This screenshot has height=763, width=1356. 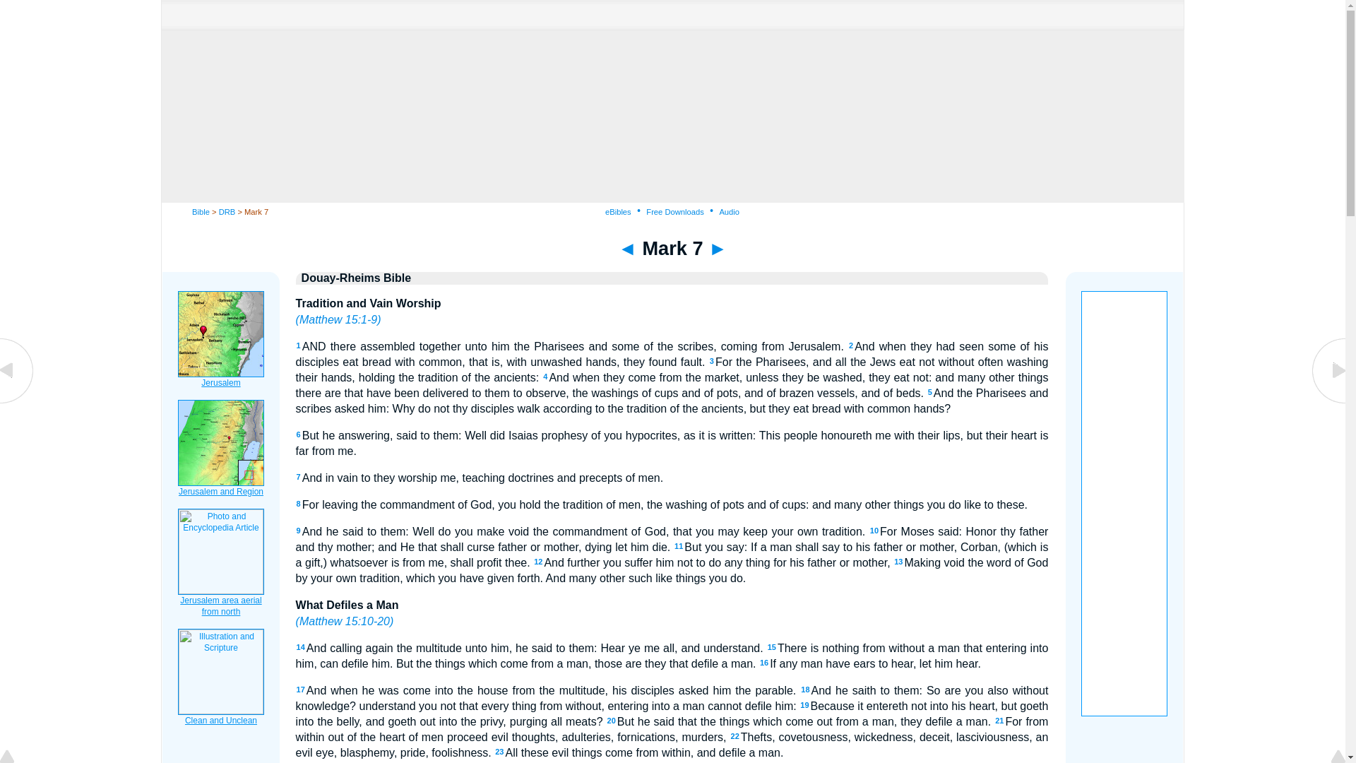 What do you see at coordinates (301, 689) in the screenshot?
I see `17` at bounding box center [301, 689].